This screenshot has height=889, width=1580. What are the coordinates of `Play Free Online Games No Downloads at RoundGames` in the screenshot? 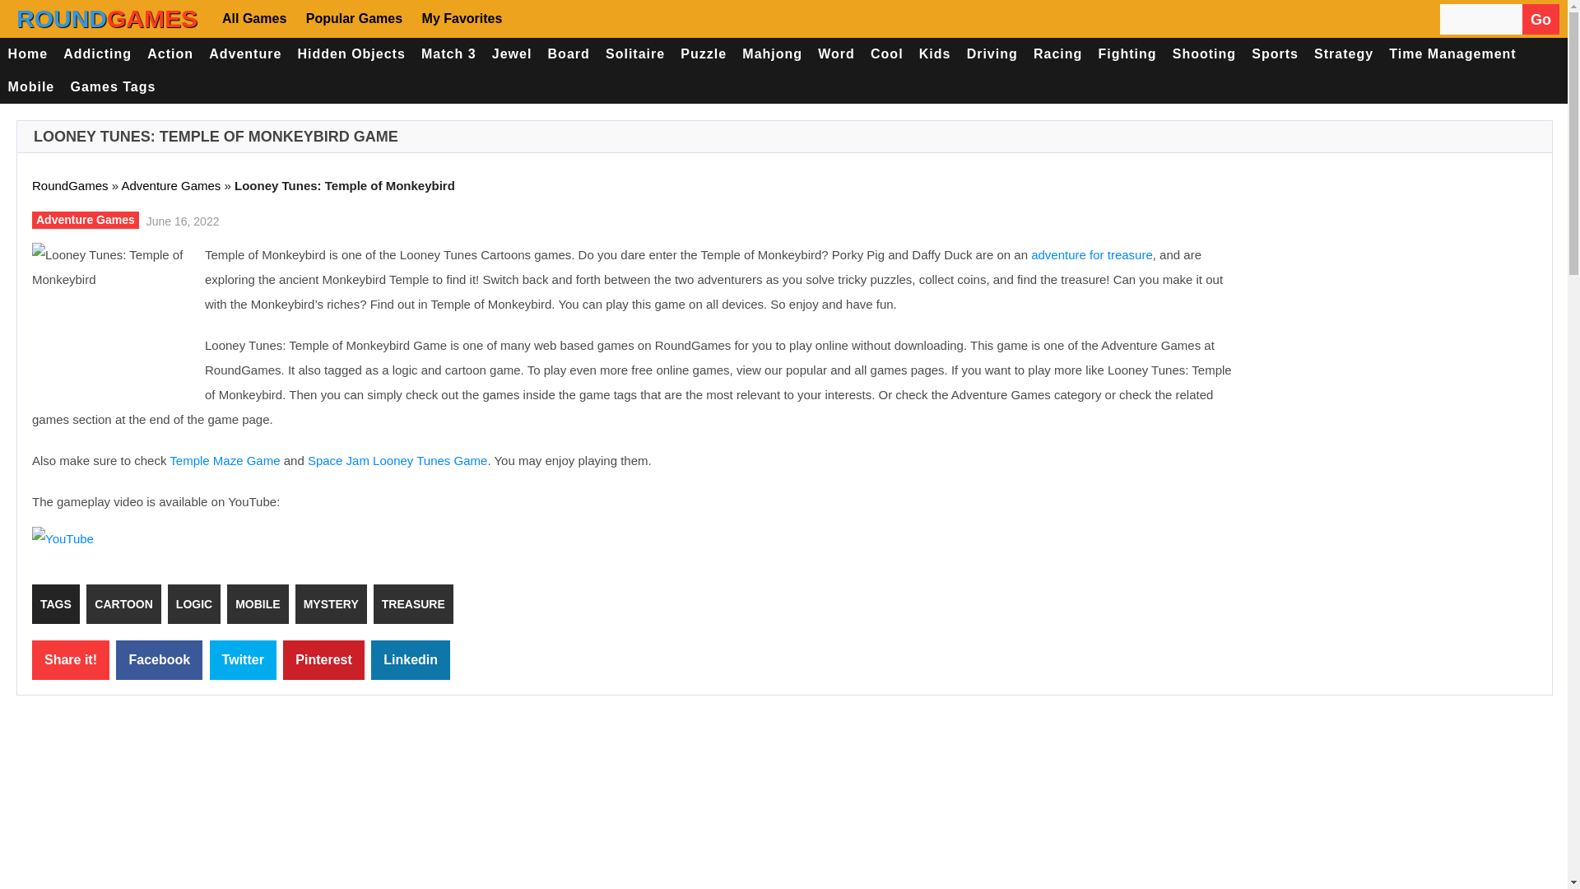 It's located at (438, 19).